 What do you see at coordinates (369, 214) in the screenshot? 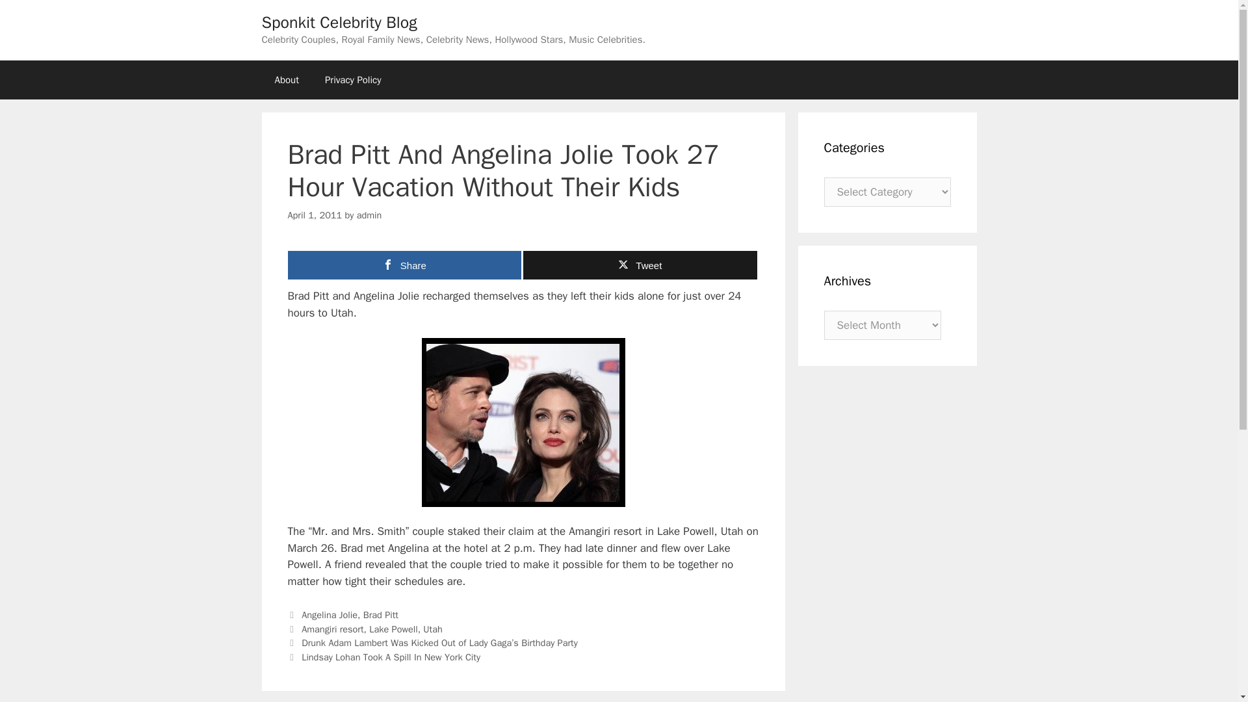
I see `View all posts by admin` at bounding box center [369, 214].